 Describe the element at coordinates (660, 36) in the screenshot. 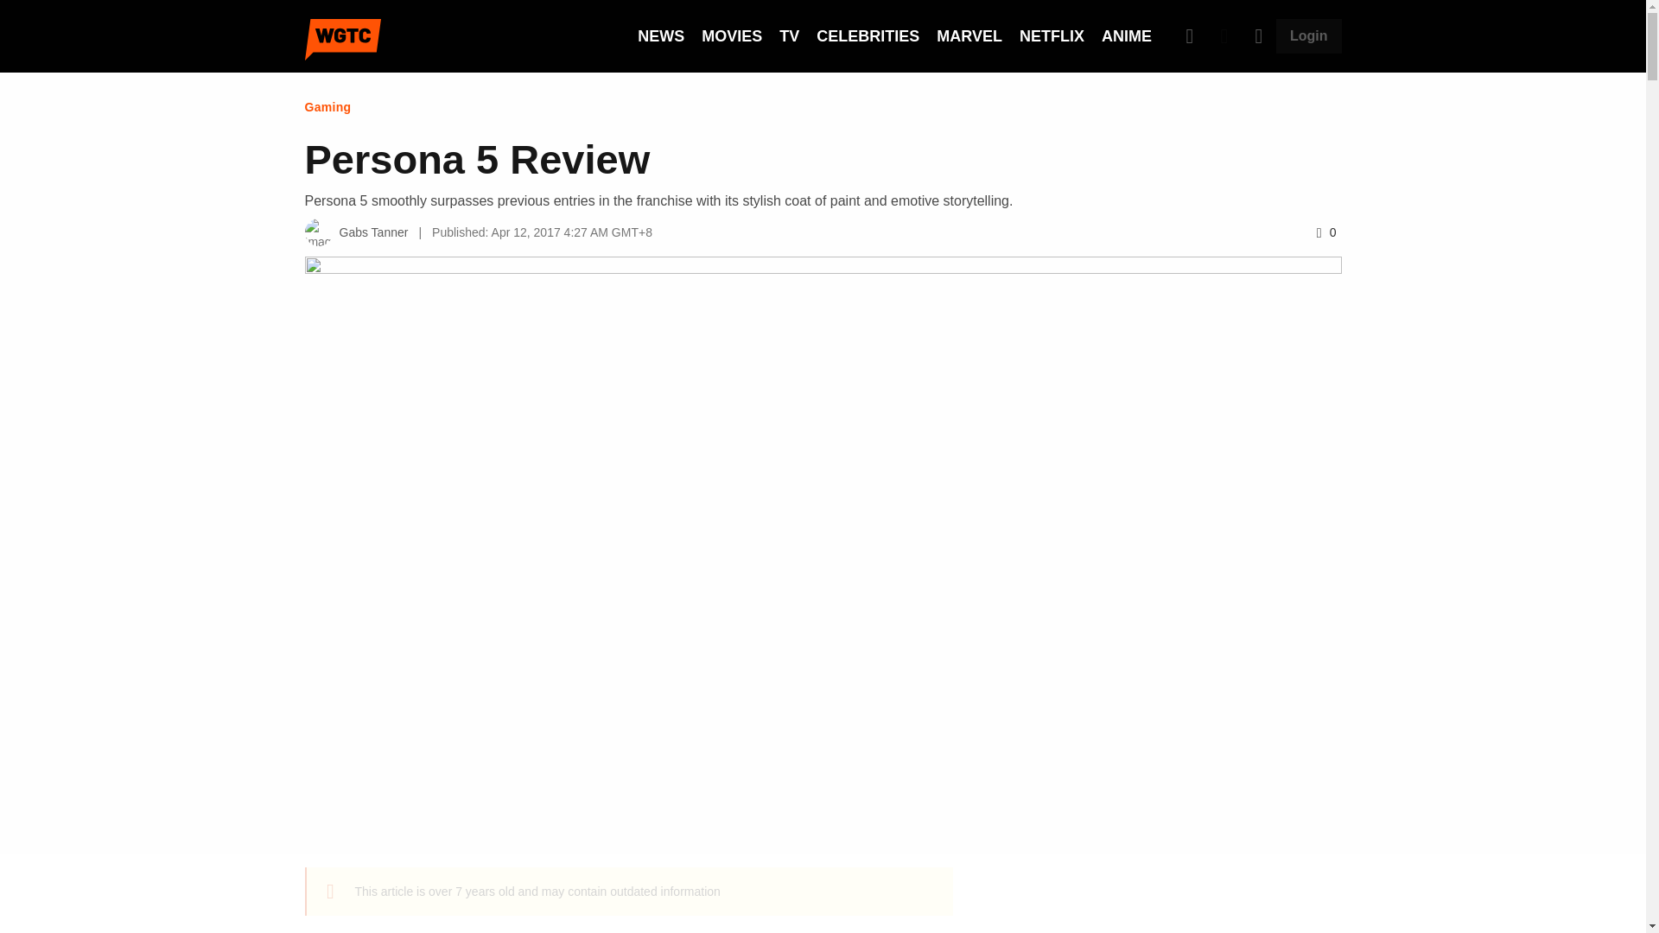

I see `NEWS` at that location.